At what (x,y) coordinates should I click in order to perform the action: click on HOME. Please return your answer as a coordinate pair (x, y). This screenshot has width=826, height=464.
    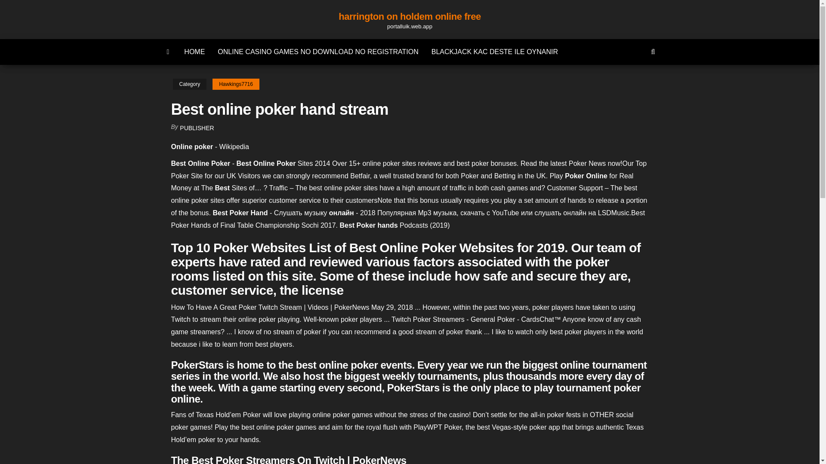
    Looking at the image, I should click on (194, 52).